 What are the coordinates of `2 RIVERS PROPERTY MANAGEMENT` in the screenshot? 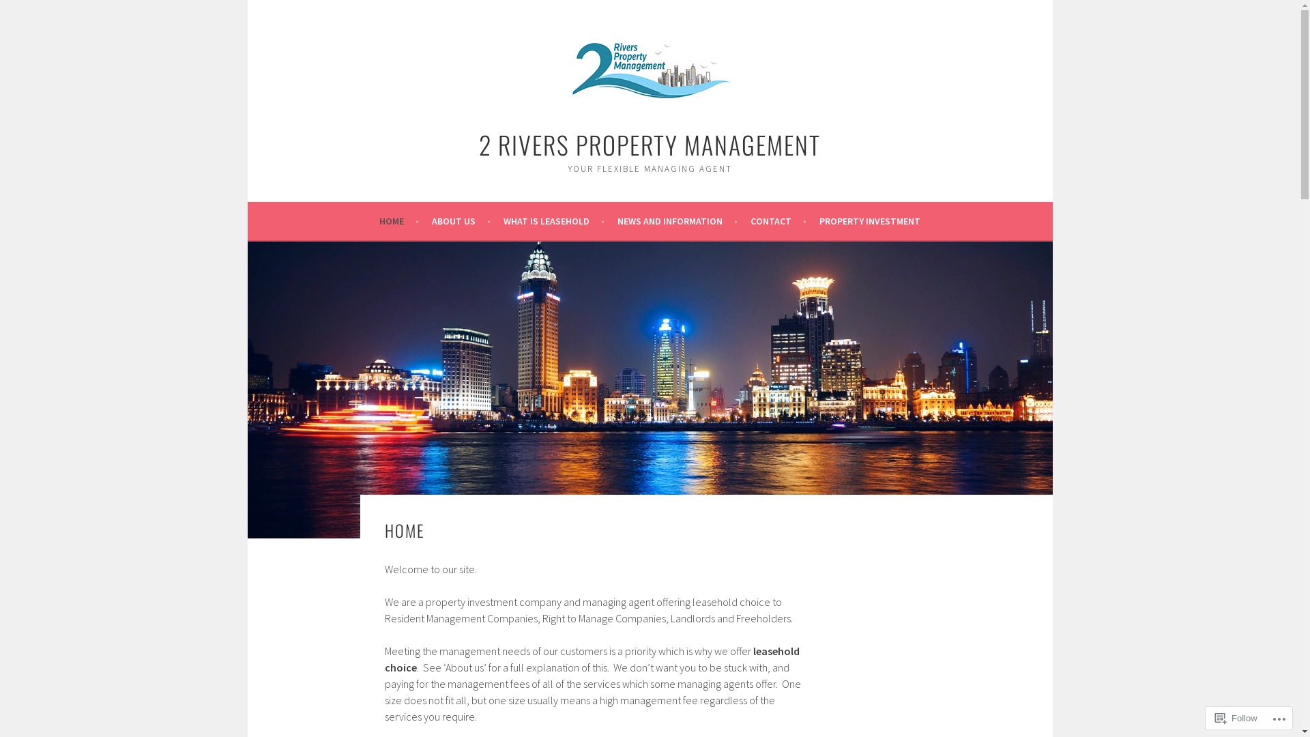 It's located at (650, 145).